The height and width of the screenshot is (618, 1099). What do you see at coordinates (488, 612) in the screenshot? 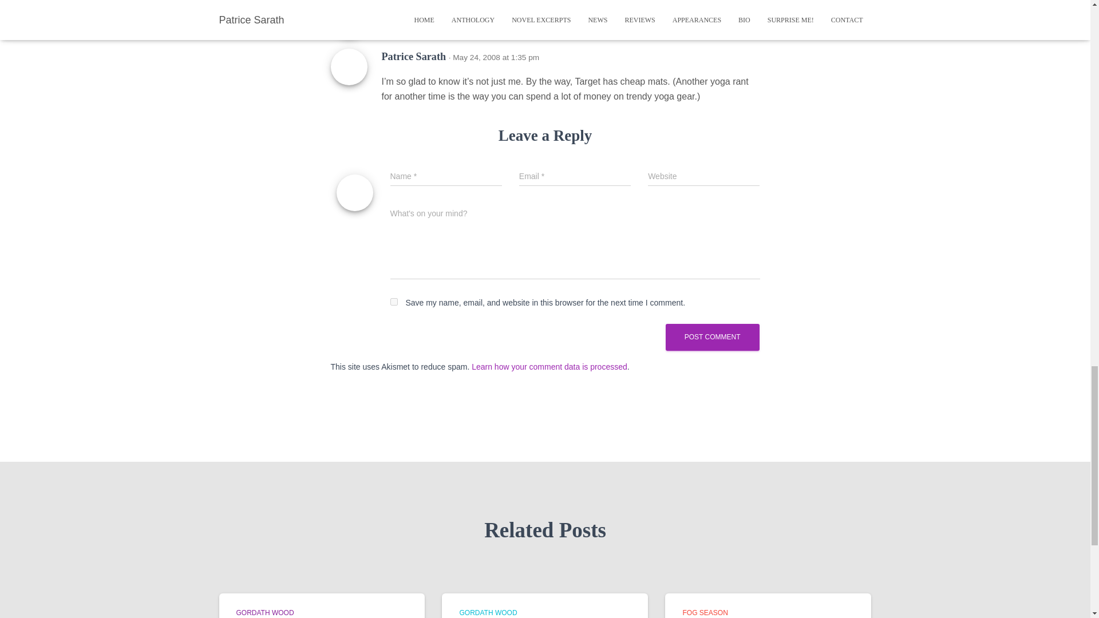
I see `GORDATH WOOD` at bounding box center [488, 612].